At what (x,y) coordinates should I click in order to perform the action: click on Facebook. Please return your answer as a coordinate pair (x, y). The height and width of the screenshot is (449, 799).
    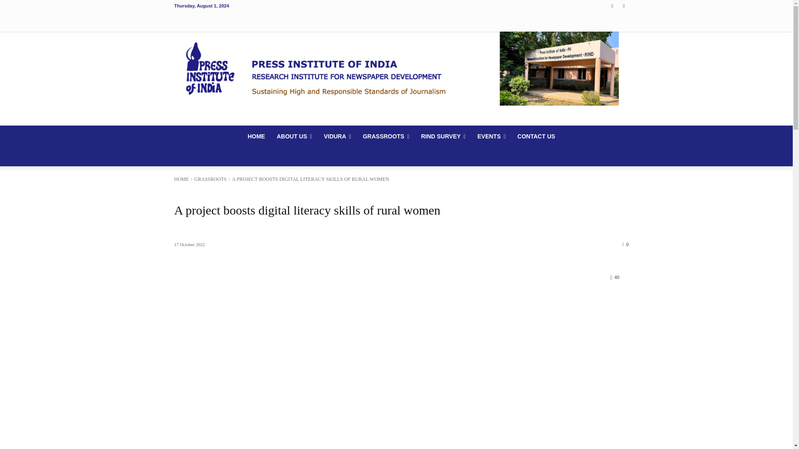
    Looking at the image, I should click on (612, 5).